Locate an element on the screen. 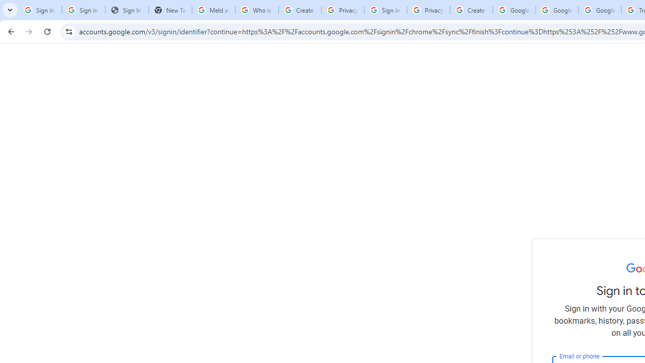 The height and width of the screenshot is (363, 645). Sign in - Google Accounts is located at coordinates (83, 10).